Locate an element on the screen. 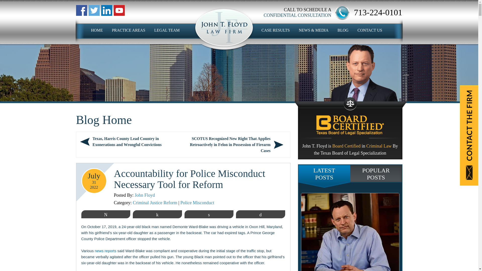 The image size is (482, 271). CASE RESULTS is located at coordinates (275, 30).